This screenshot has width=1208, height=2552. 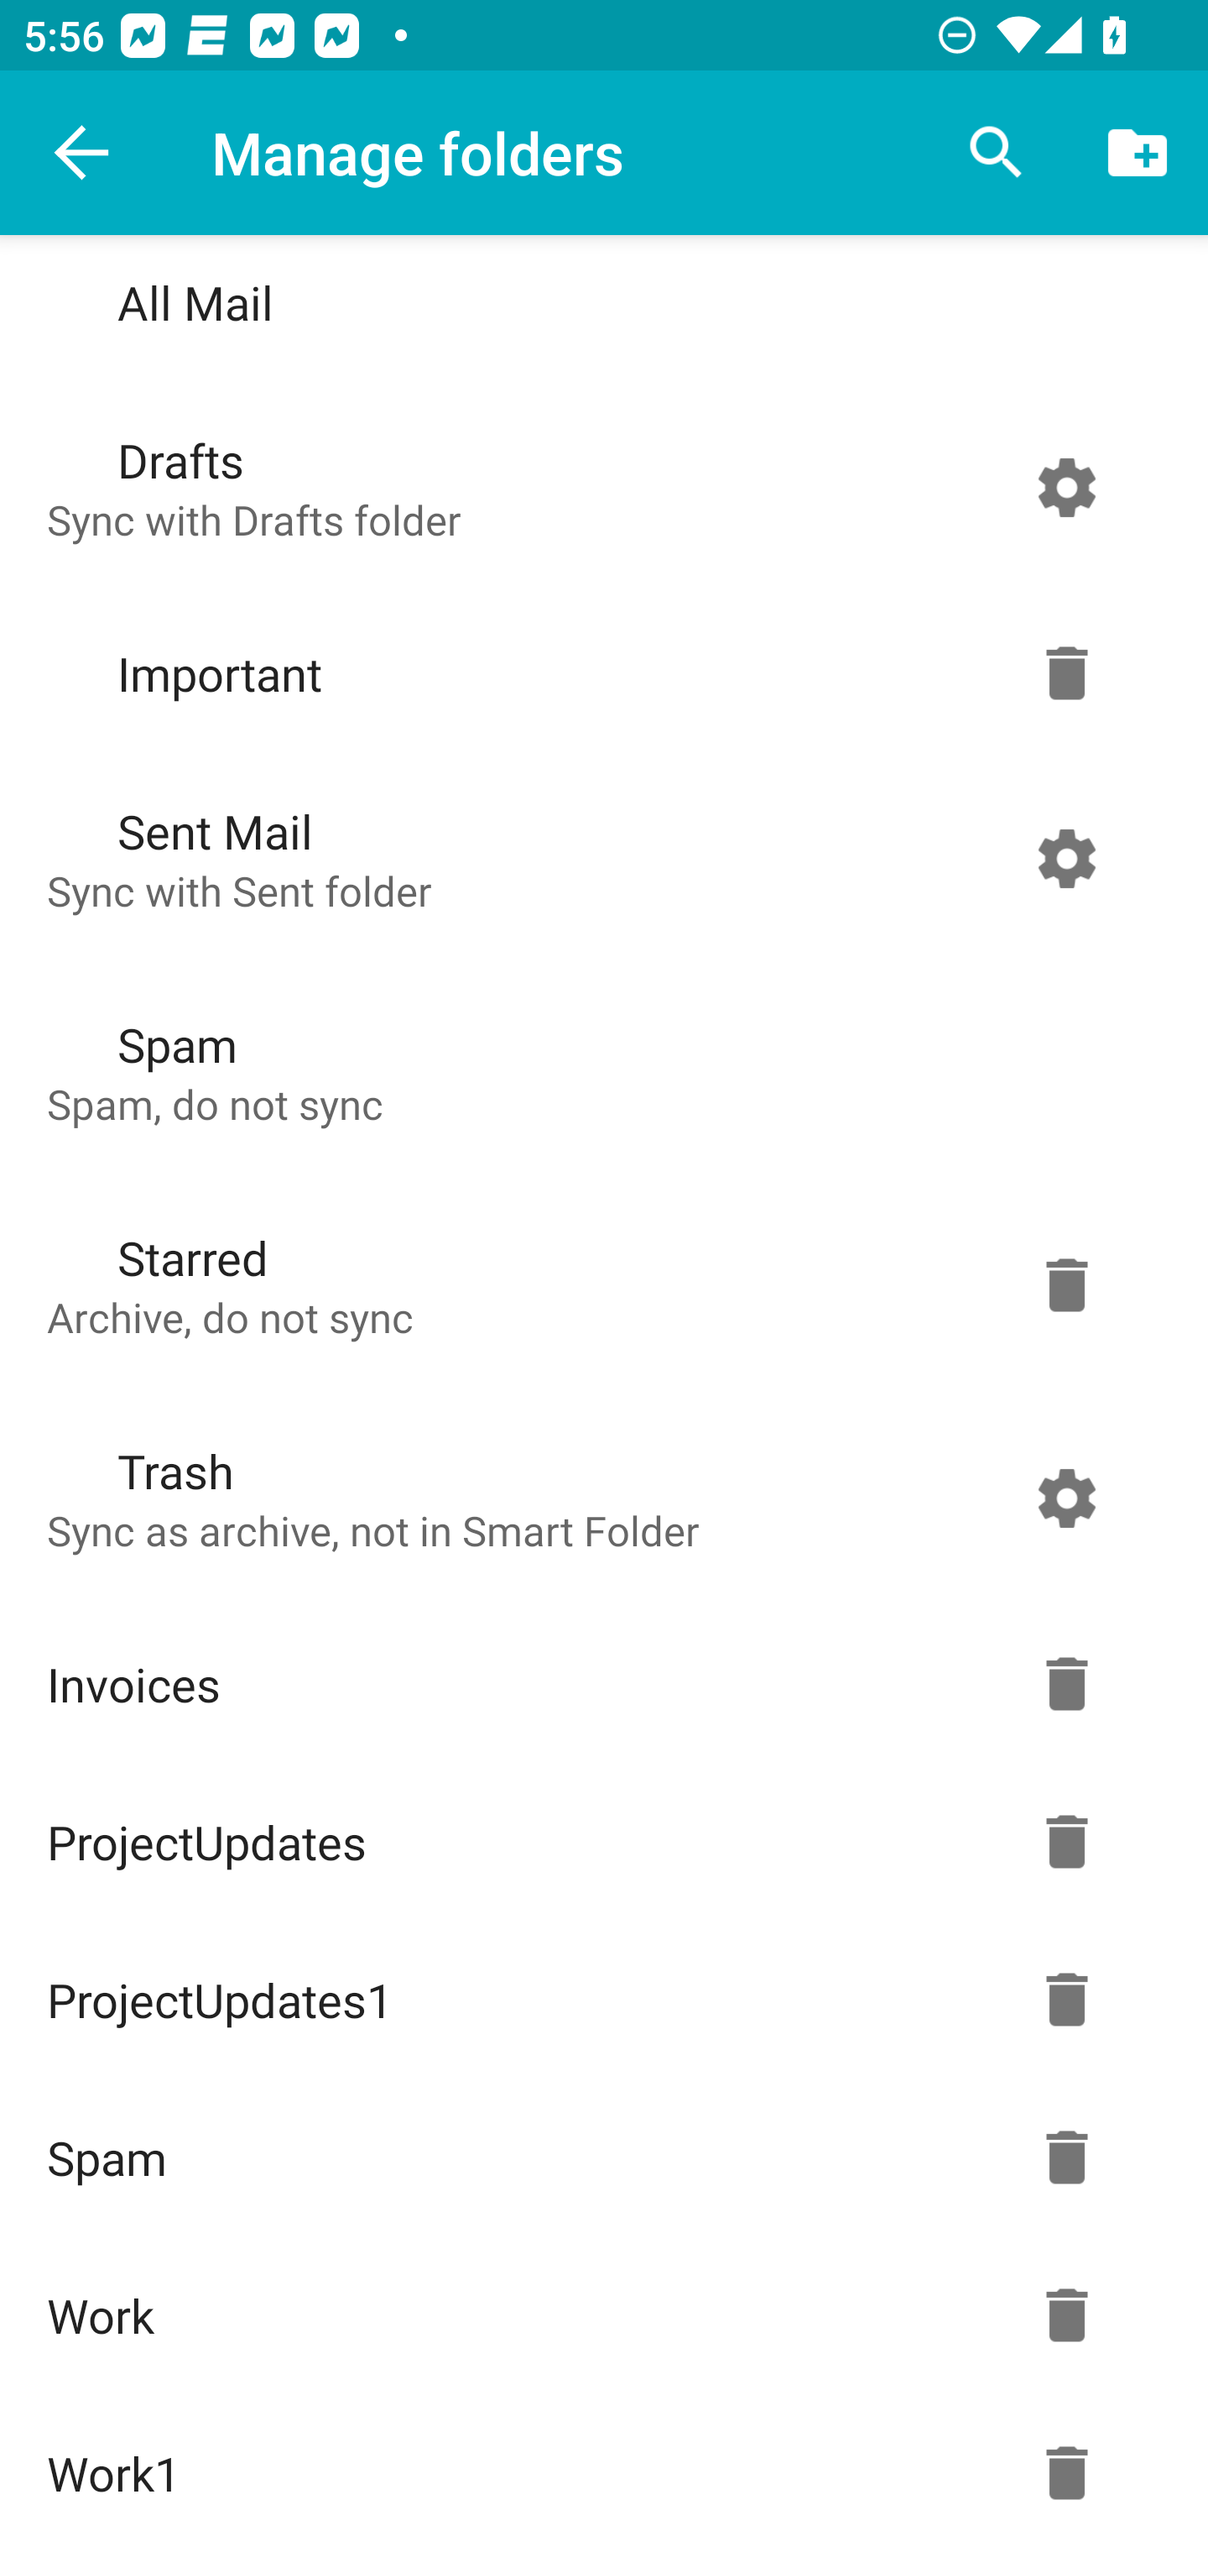 I want to click on Sent Mail Sync with Sent folder Folder settings, so click(x=597, y=858).